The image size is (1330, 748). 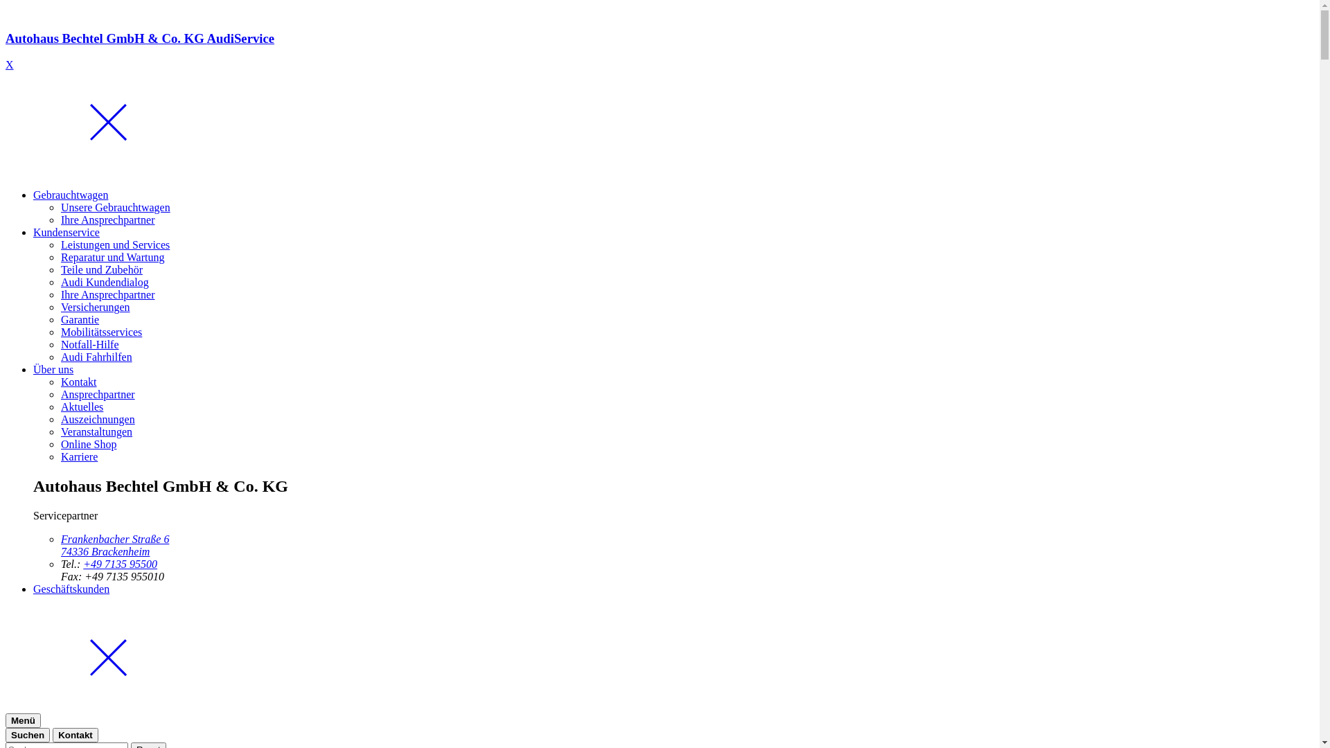 What do you see at coordinates (79, 382) in the screenshot?
I see `Kontakt` at bounding box center [79, 382].